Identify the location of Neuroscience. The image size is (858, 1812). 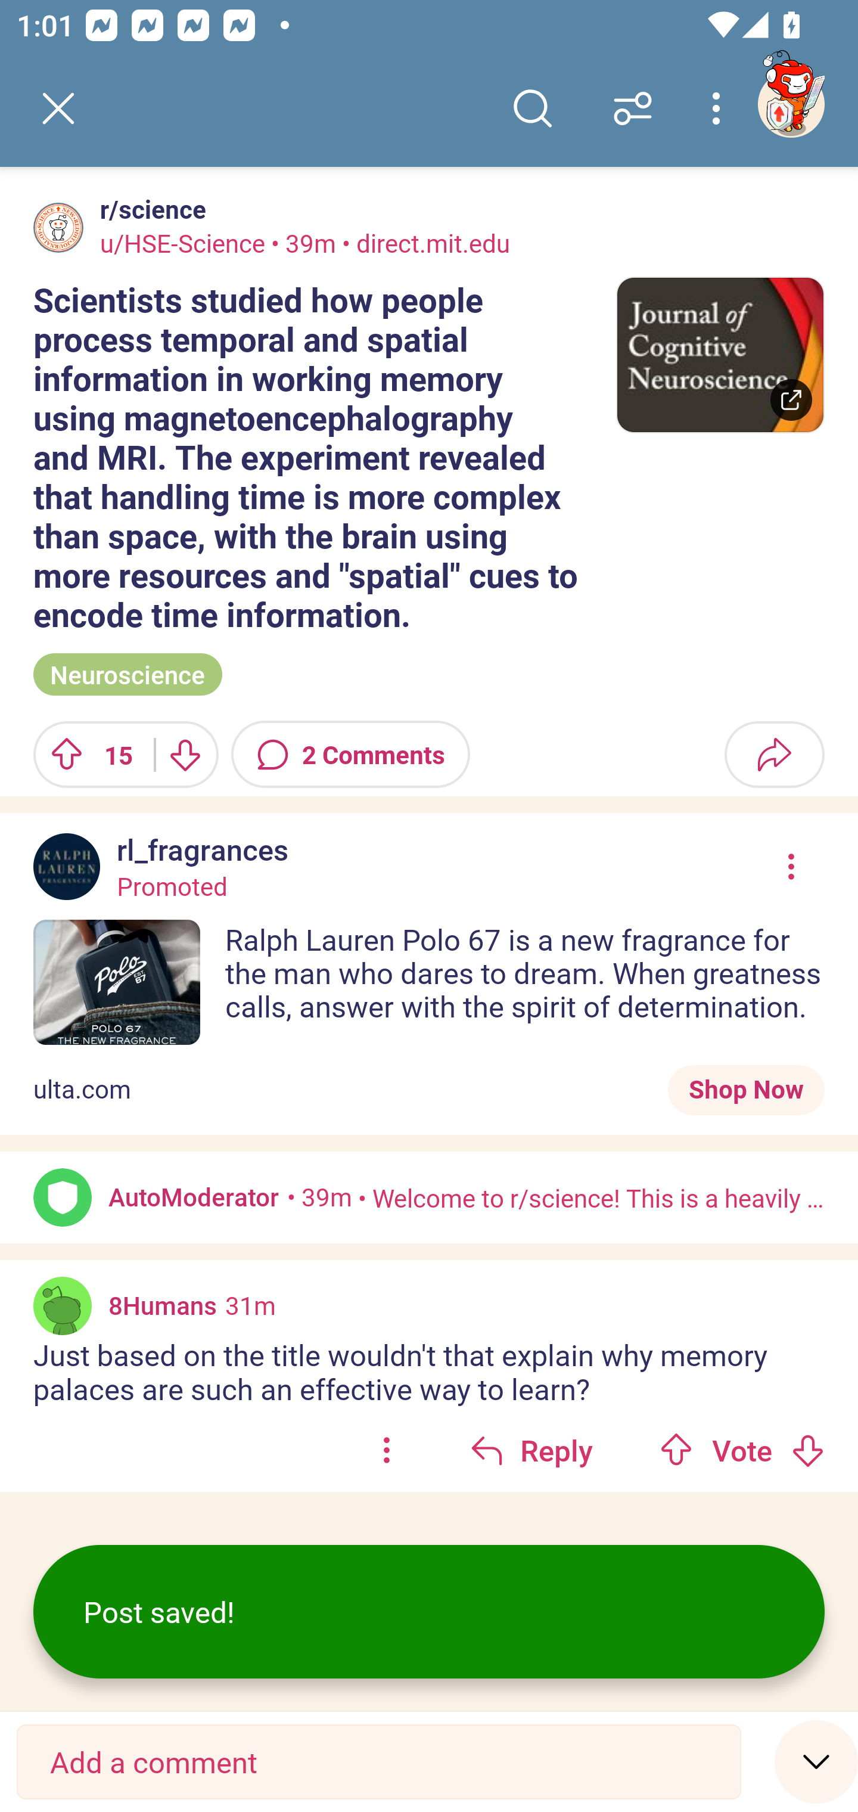
(128, 675).